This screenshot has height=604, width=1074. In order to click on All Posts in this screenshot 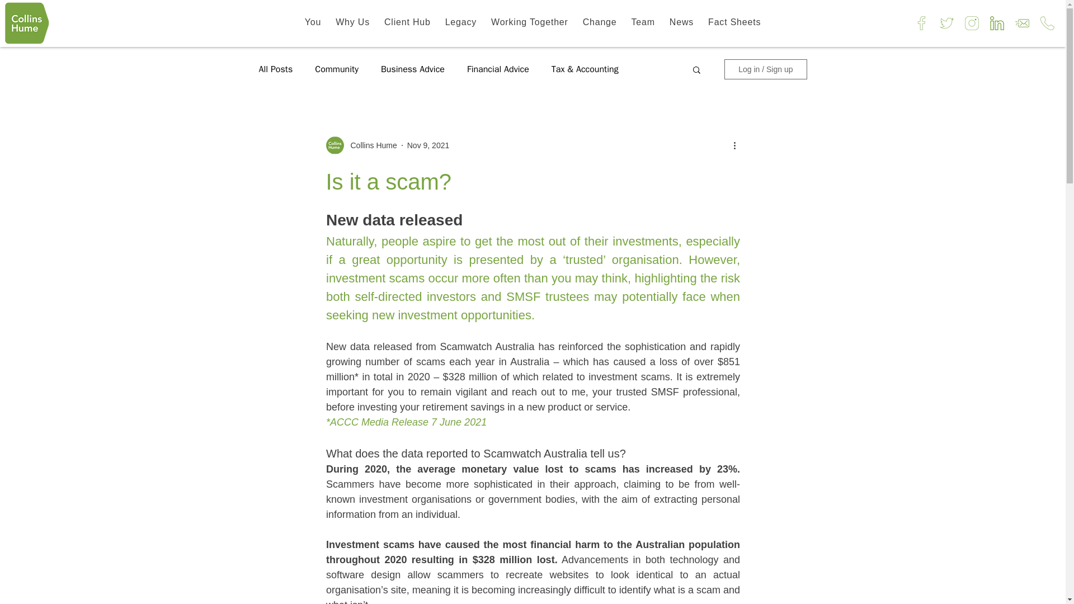, I will do `click(275, 69)`.